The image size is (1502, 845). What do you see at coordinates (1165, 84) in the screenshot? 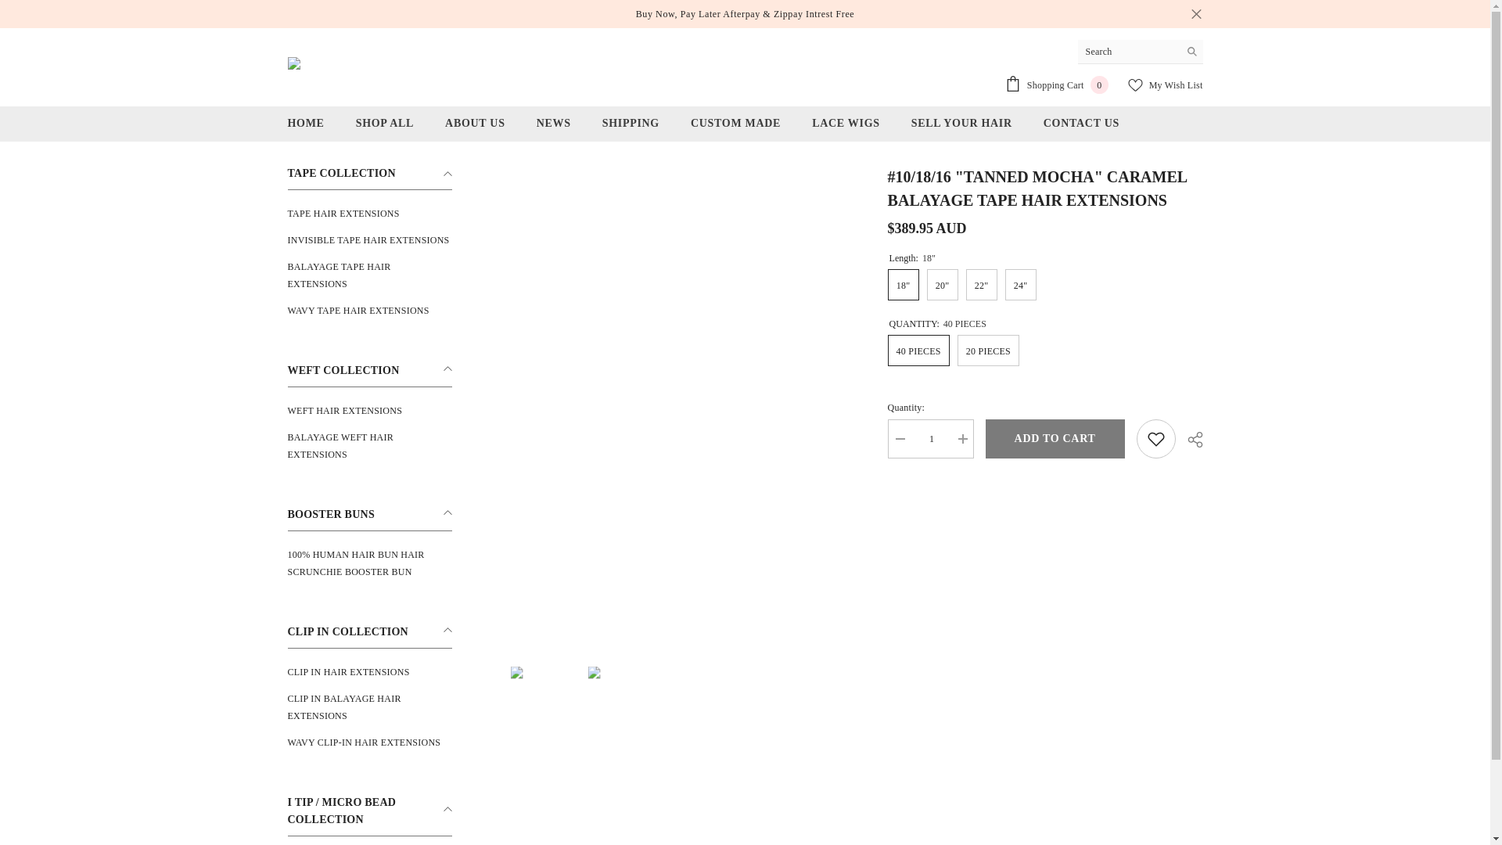
I see `My Wish List` at bounding box center [1165, 84].